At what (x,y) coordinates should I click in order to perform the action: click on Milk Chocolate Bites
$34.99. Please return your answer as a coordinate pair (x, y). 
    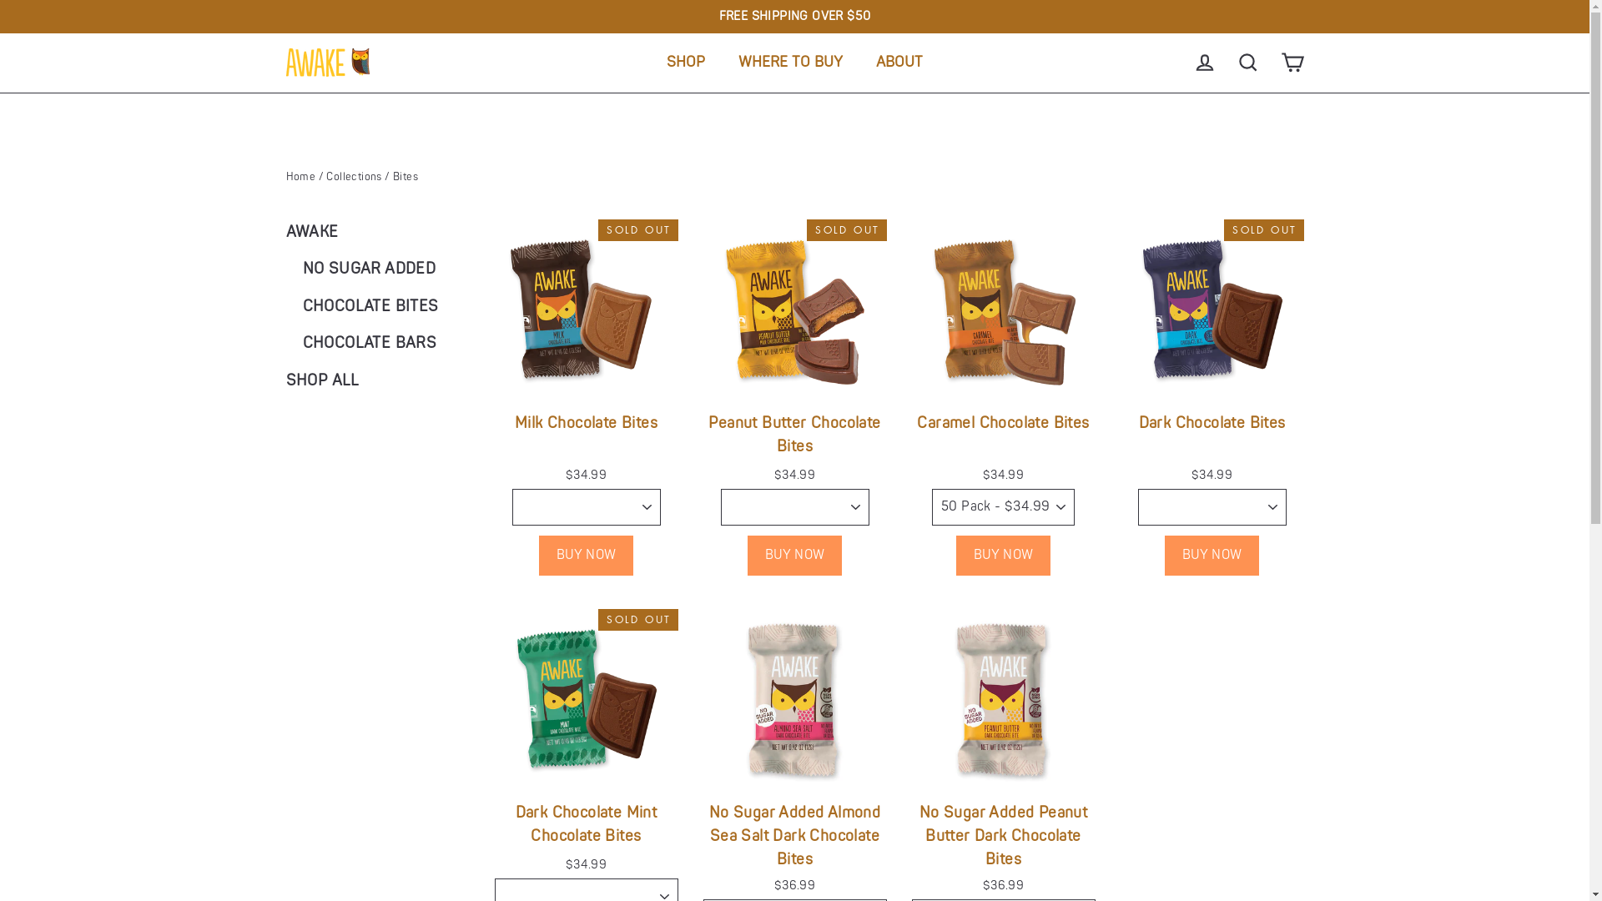
    Looking at the image, I should click on (586, 355).